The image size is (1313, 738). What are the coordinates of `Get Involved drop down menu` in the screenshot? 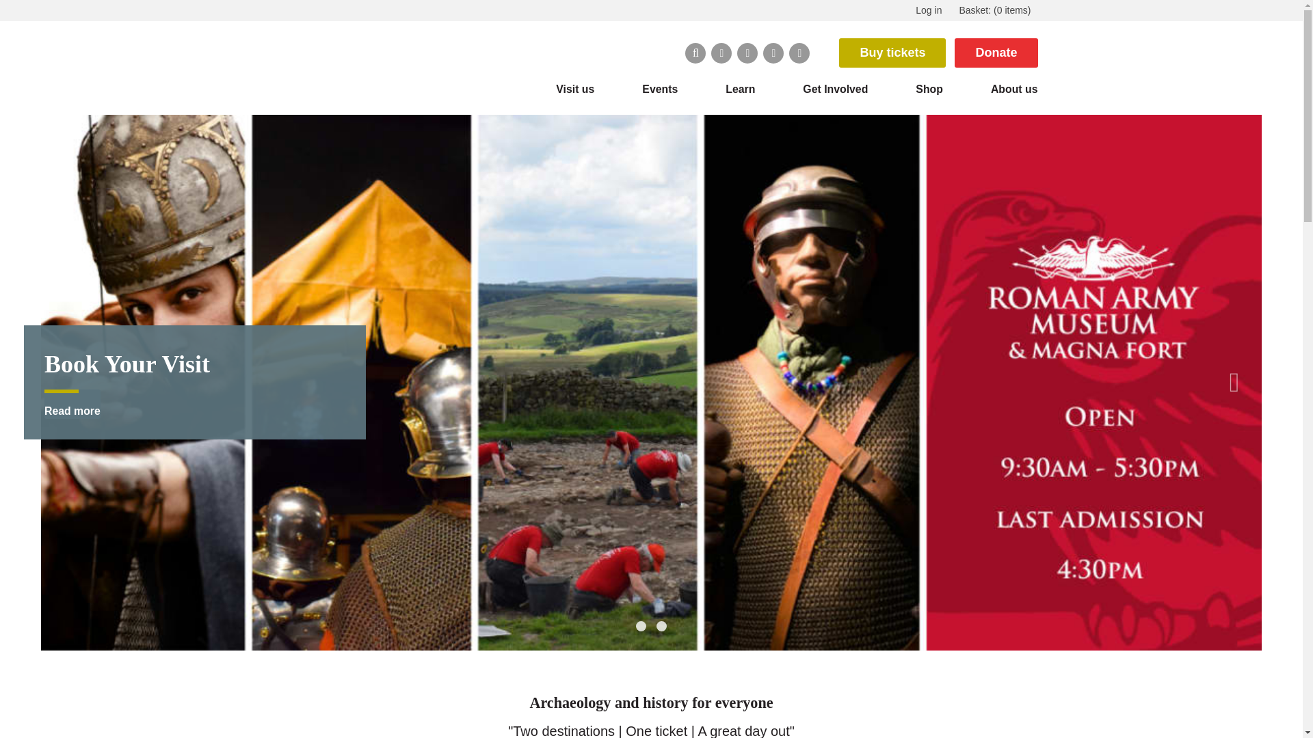 It's located at (834, 90).